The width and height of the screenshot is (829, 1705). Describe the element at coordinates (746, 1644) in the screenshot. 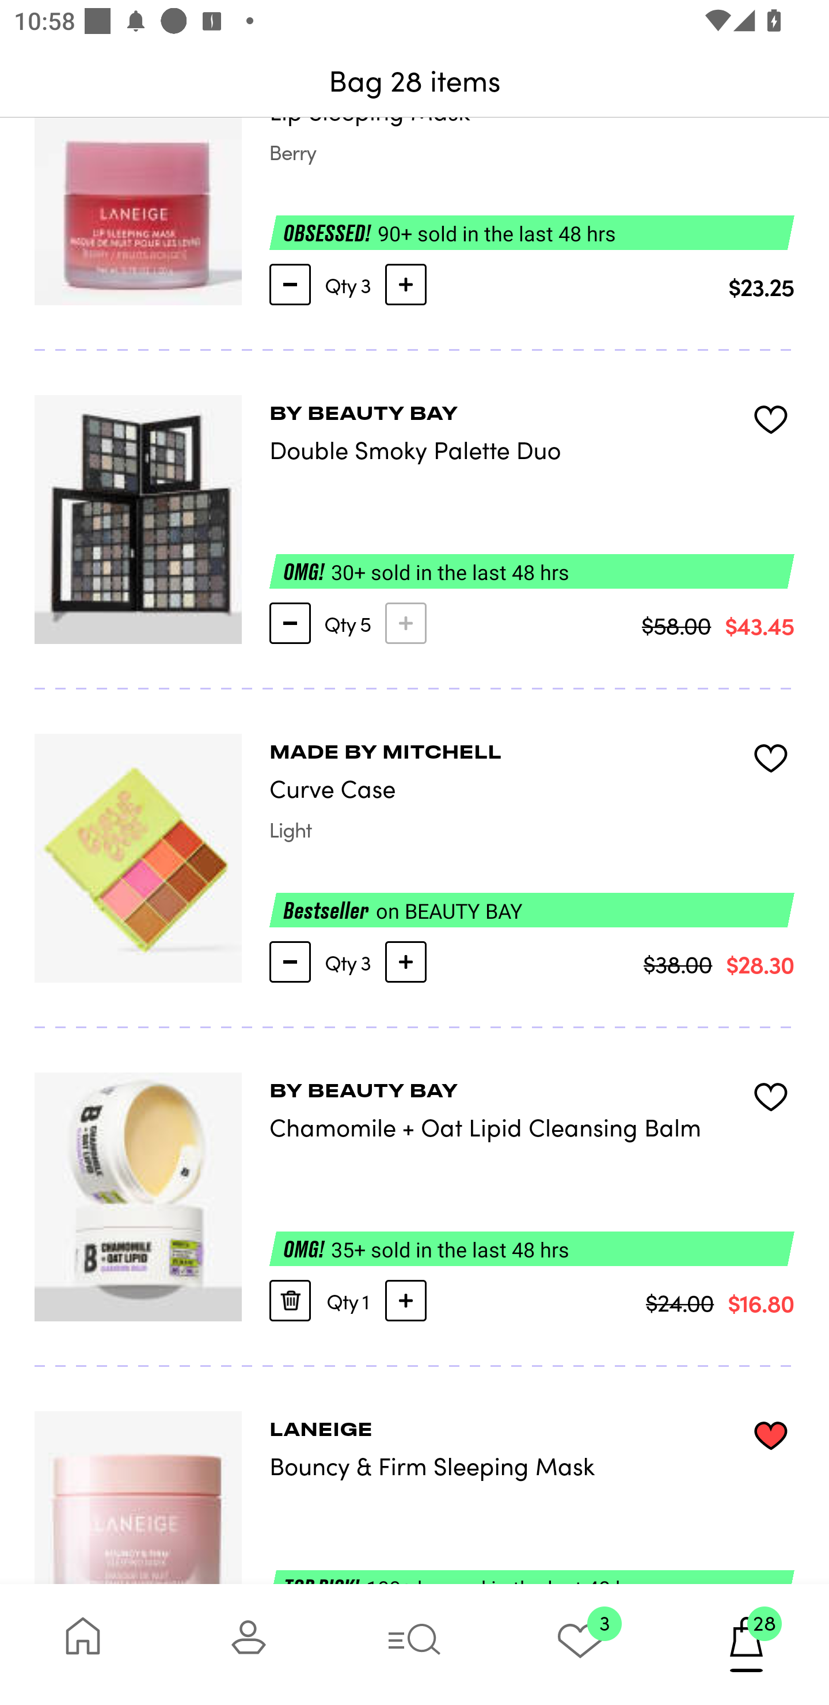

I see `28` at that location.